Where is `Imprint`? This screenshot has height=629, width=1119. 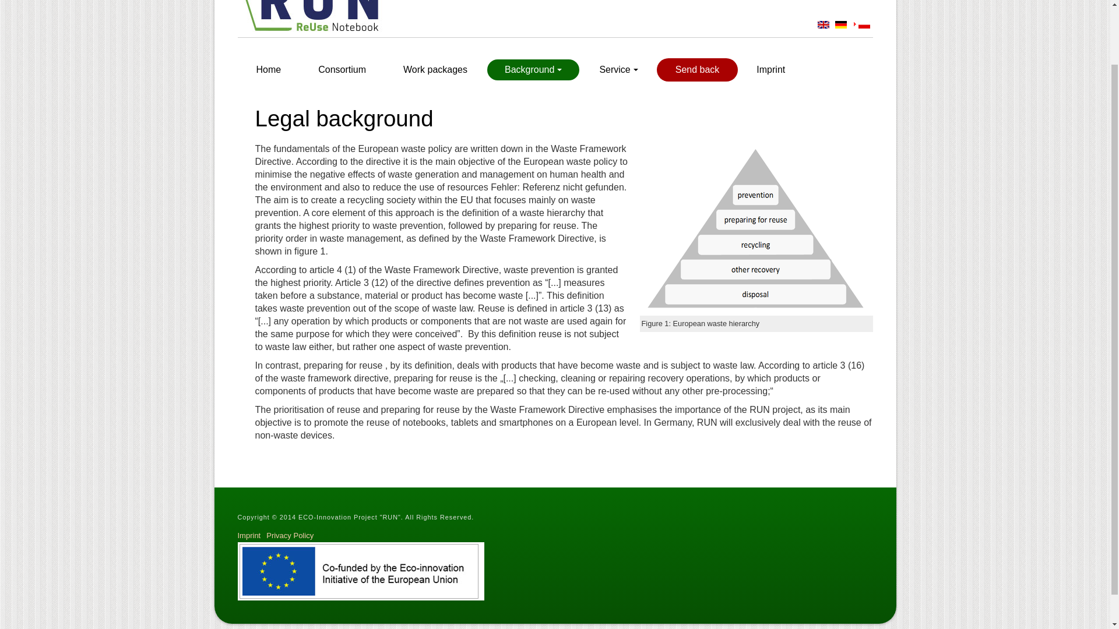 Imprint is located at coordinates (770, 70).